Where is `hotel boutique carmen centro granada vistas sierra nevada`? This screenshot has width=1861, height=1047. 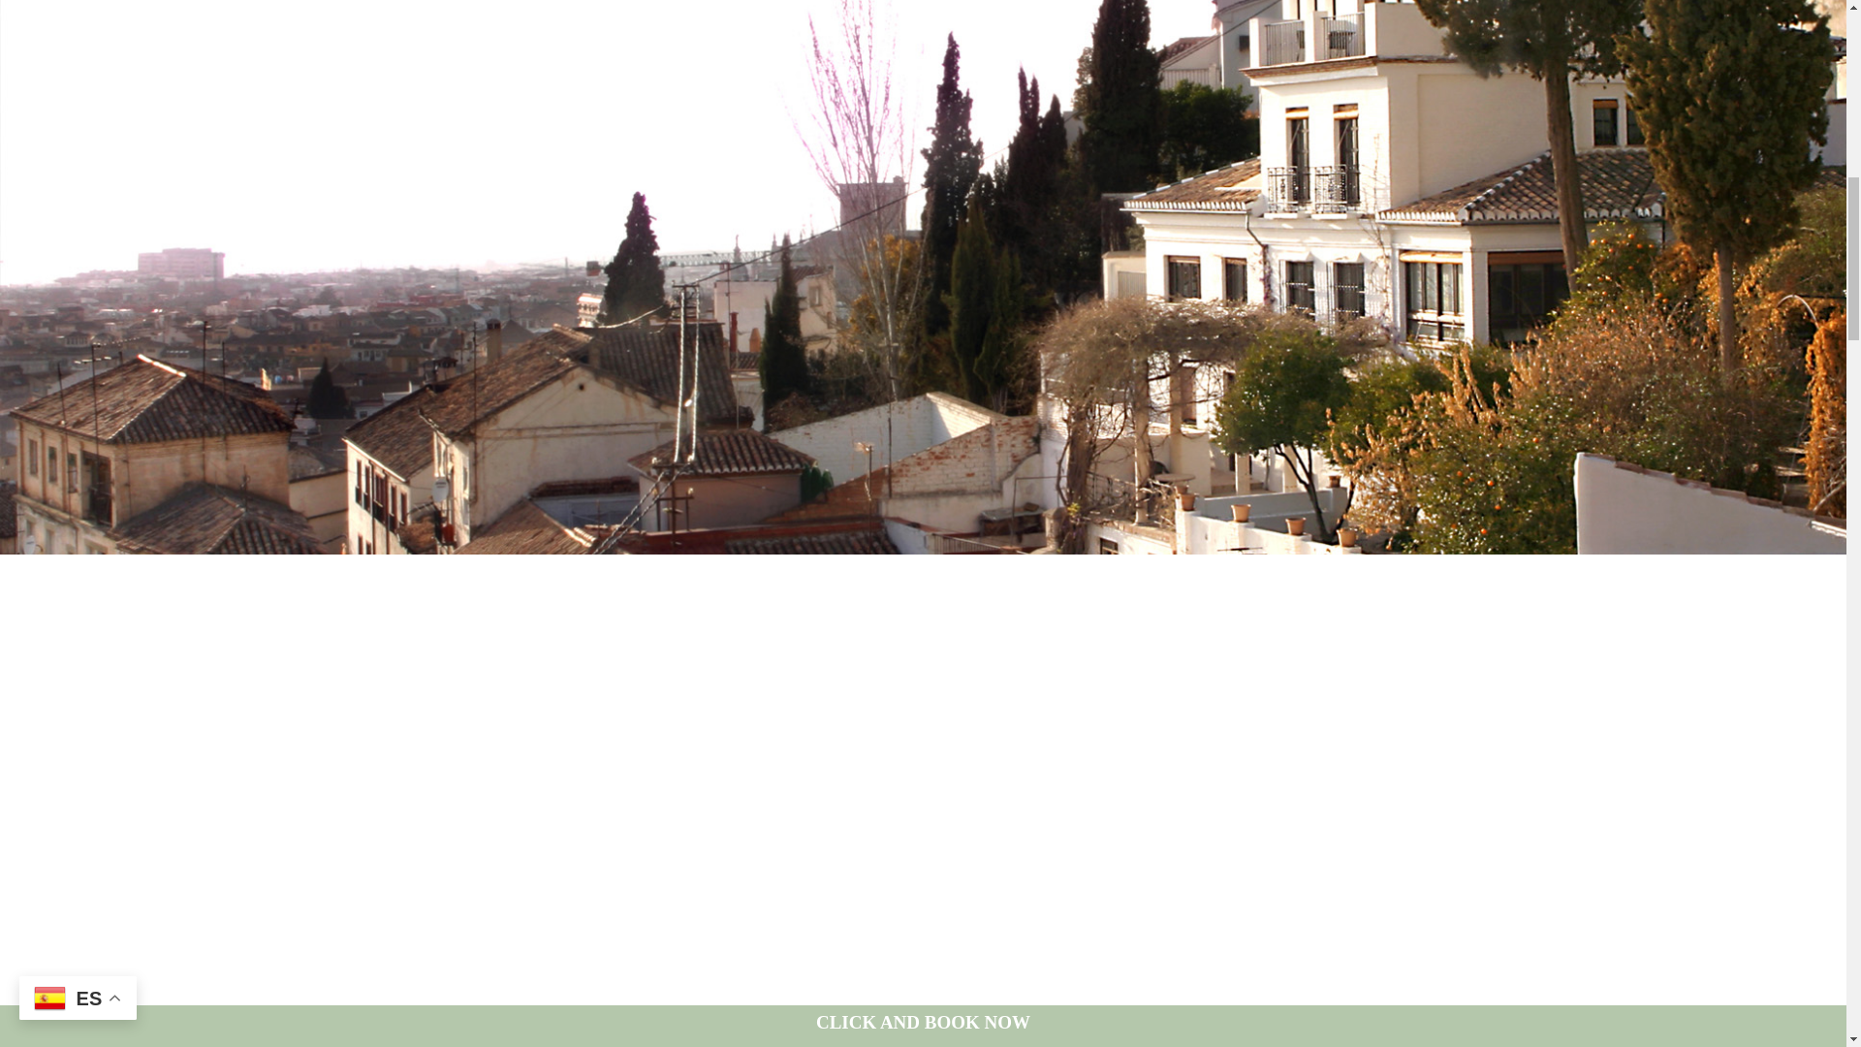 hotel boutique carmen centro granada vistas sierra nevada is located at coordinates (923, 1026).